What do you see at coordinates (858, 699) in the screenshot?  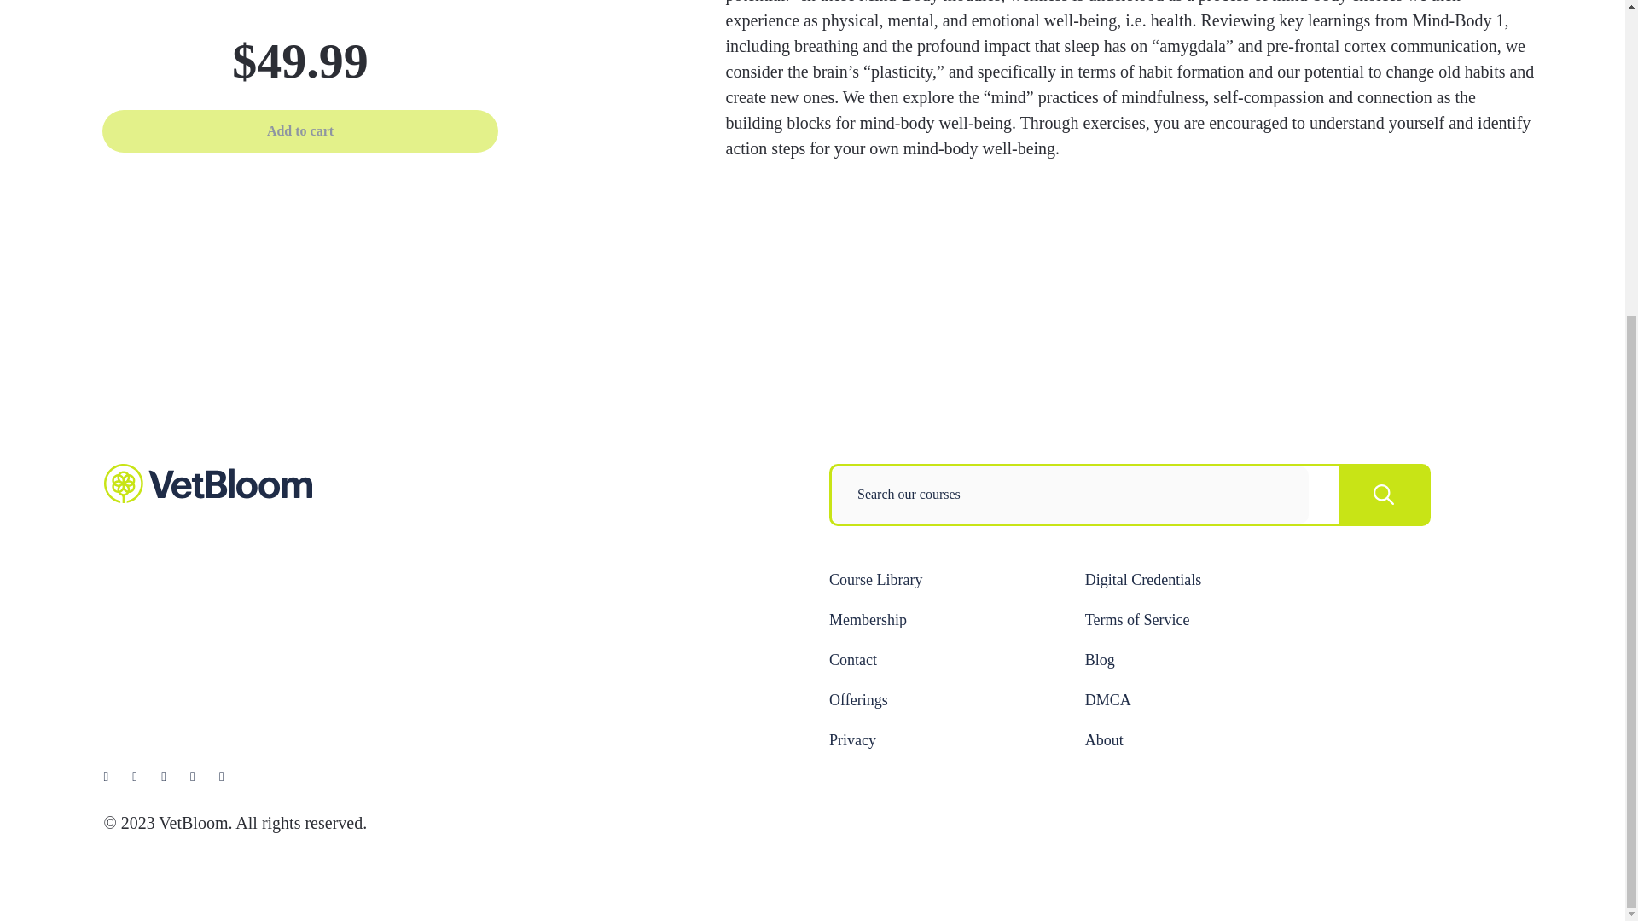 I see `Offerings` at bounding box center [858, 699].